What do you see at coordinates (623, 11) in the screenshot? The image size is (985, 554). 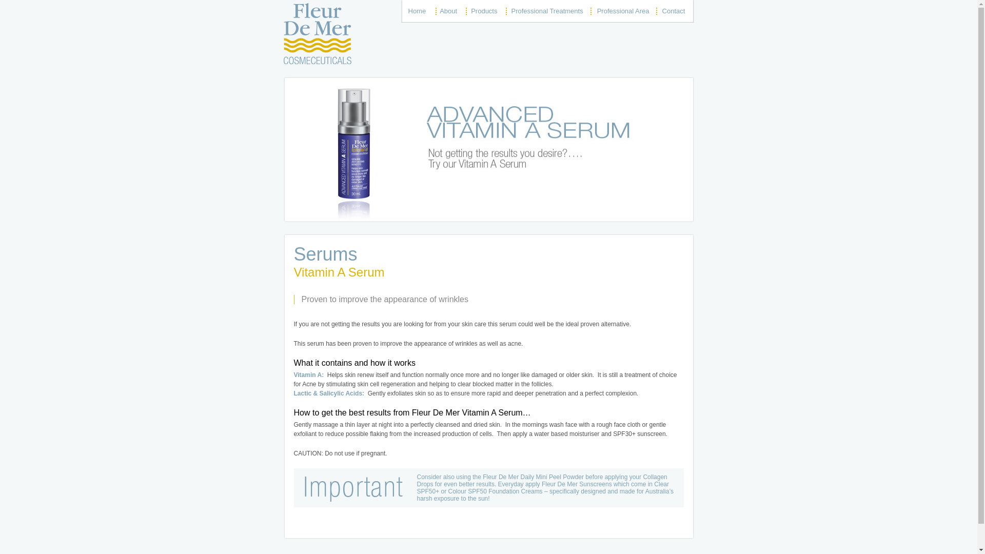 I see `Professional Area` at bounding box center [623, 11].